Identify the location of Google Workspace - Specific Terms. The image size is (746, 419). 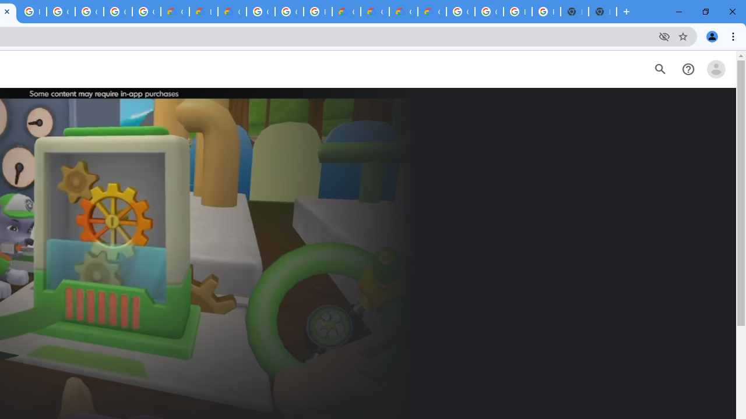
(118, 12).